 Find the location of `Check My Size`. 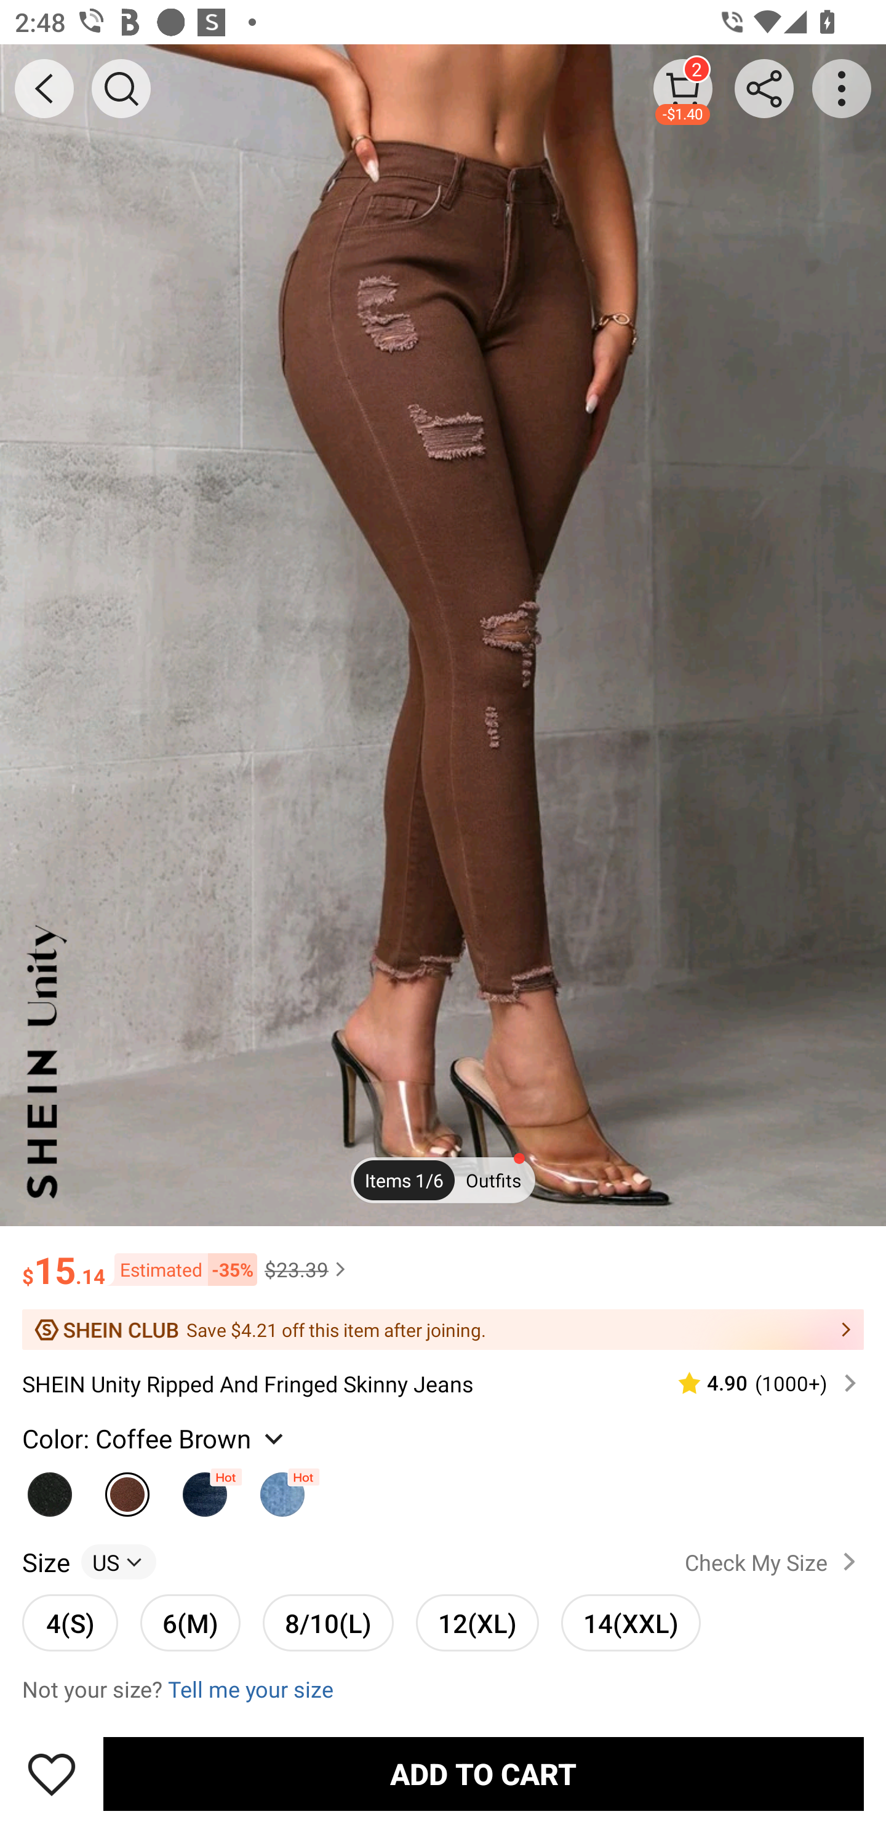

Check My Size is located at coordinates (774, 1562).